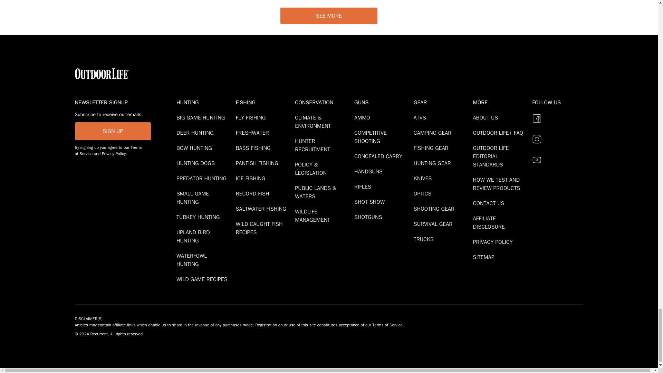  I want to click on Fishing, so click(264, 102).